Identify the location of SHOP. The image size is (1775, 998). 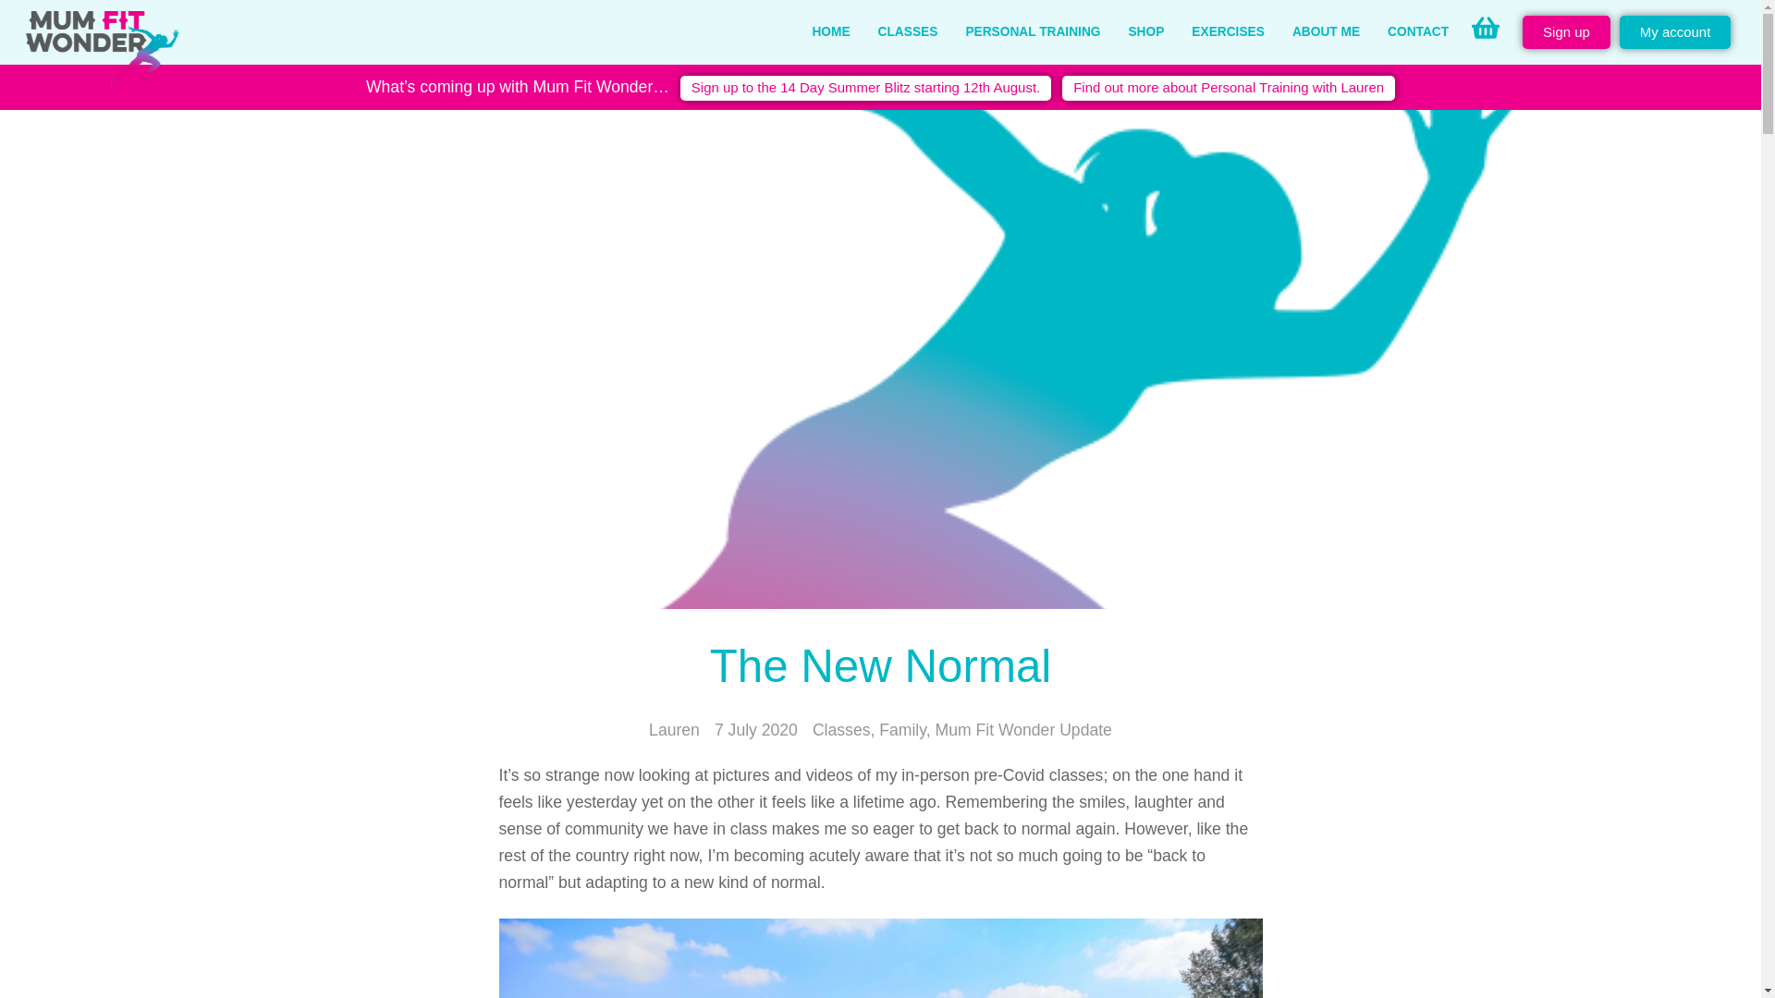
(1146, 32).